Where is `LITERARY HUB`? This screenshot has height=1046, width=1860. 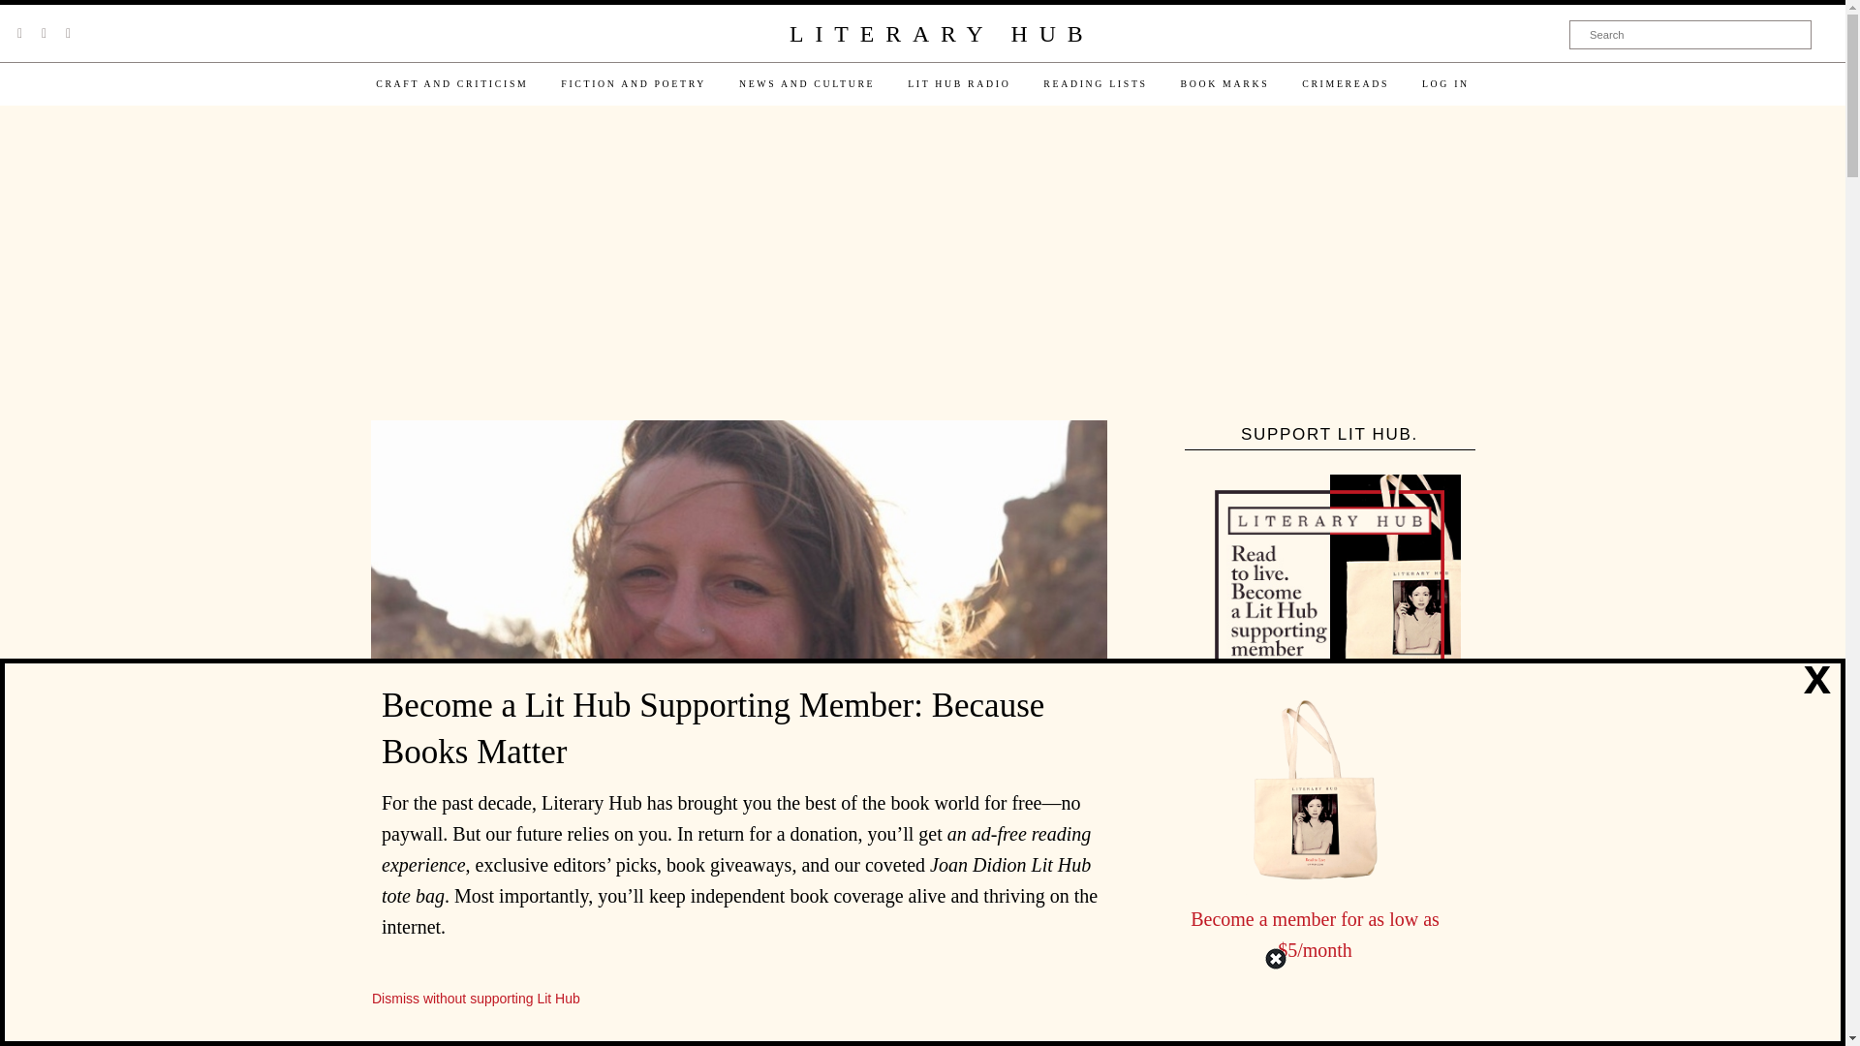
LITERARY HUB is located at coordinates (941, 35).